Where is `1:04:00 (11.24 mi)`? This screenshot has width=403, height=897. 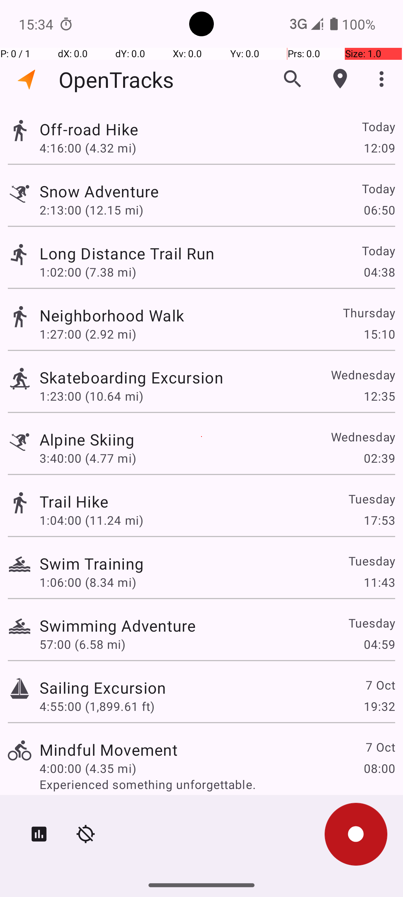
1:04:00 (11.24 mi) is located at coordinates (91, 520).